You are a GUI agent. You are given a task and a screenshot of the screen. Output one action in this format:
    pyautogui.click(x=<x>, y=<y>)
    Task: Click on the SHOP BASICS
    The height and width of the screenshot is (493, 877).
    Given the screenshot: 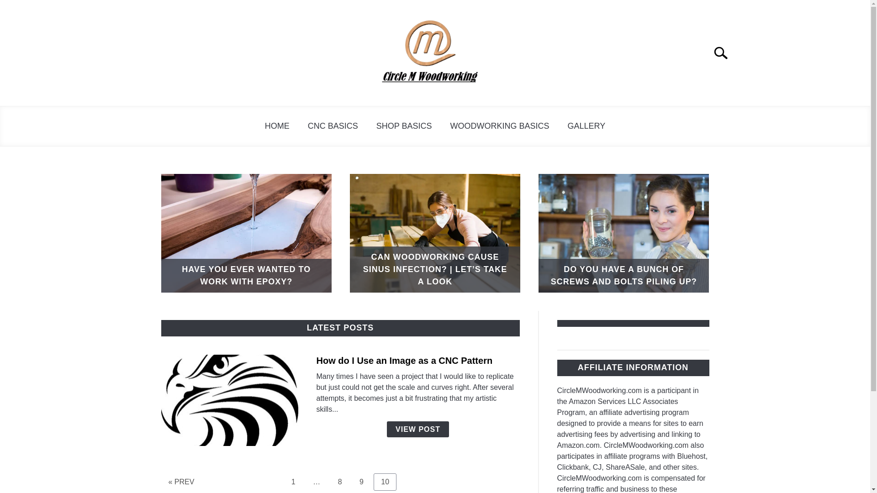 What is the action you would take?
    pyautogui.click(x=333, y=126)
    